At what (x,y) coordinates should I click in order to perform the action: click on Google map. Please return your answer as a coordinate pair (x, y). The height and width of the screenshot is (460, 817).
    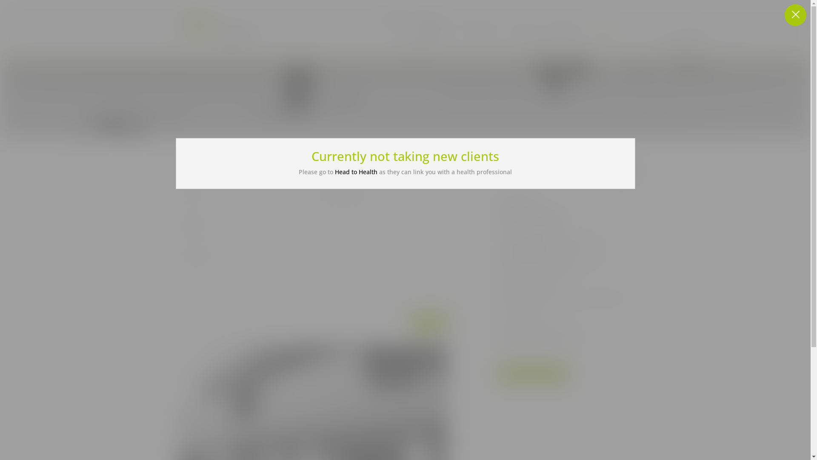
    Looking at the image, I should click on (534, 374).